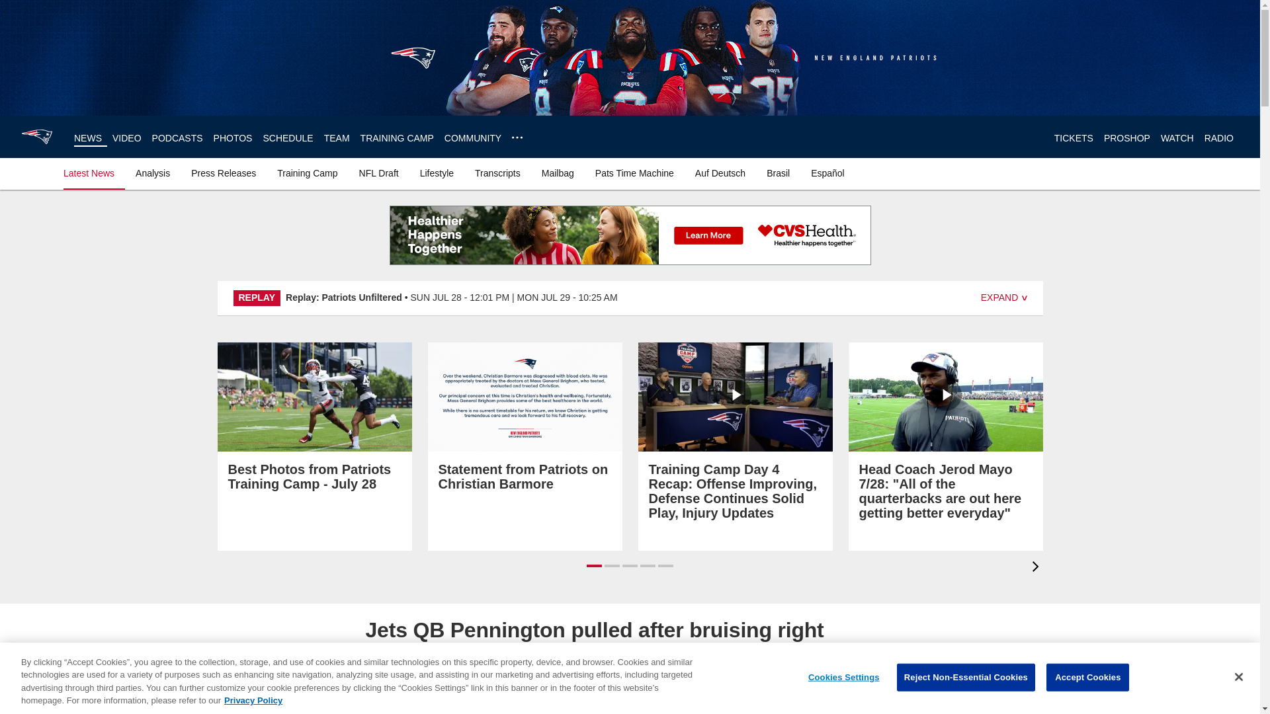 Image resolution: width=1270 pixels, height=714 pixels. Describe the element at coordinates (177, 138) in the screenshot. I see `PODCASTS` at that location.